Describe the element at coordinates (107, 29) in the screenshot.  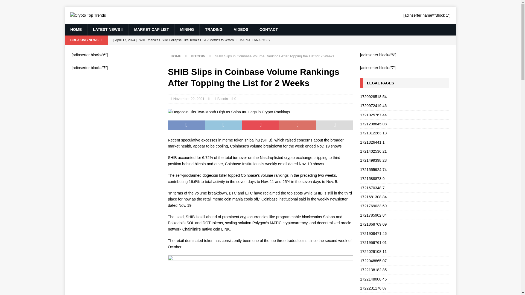
I see `LATEST NEWS` at that location.